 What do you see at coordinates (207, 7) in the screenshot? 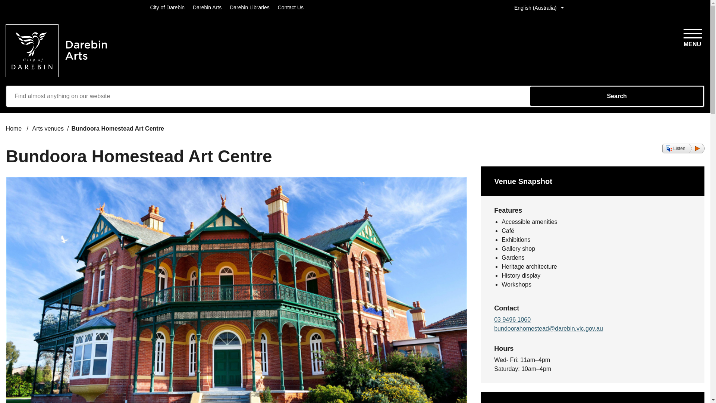
I see `Darebin Arts` at bounding box center [207, 7].